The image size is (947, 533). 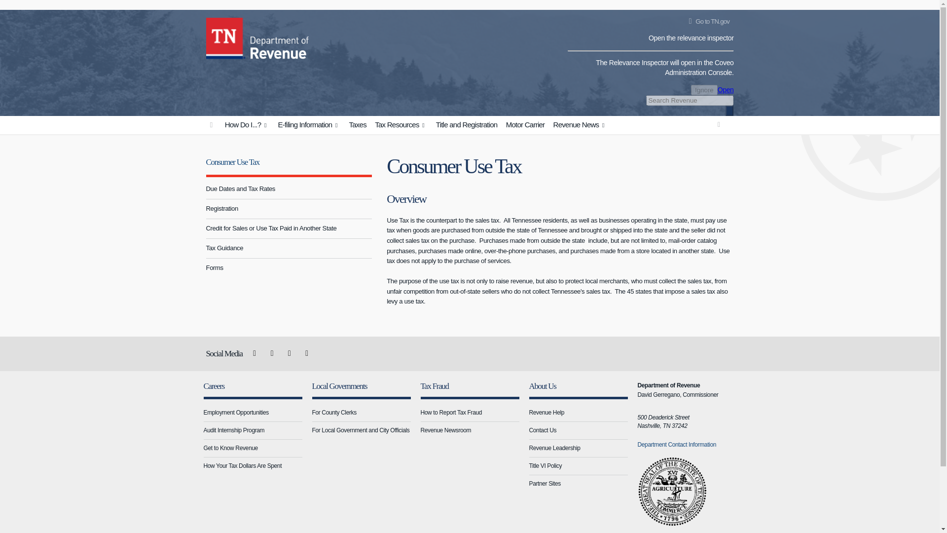 What do you see at coordinates (247, 125) in the screenshot?
I see `How Do I...?` at bounding box center [247, 125].